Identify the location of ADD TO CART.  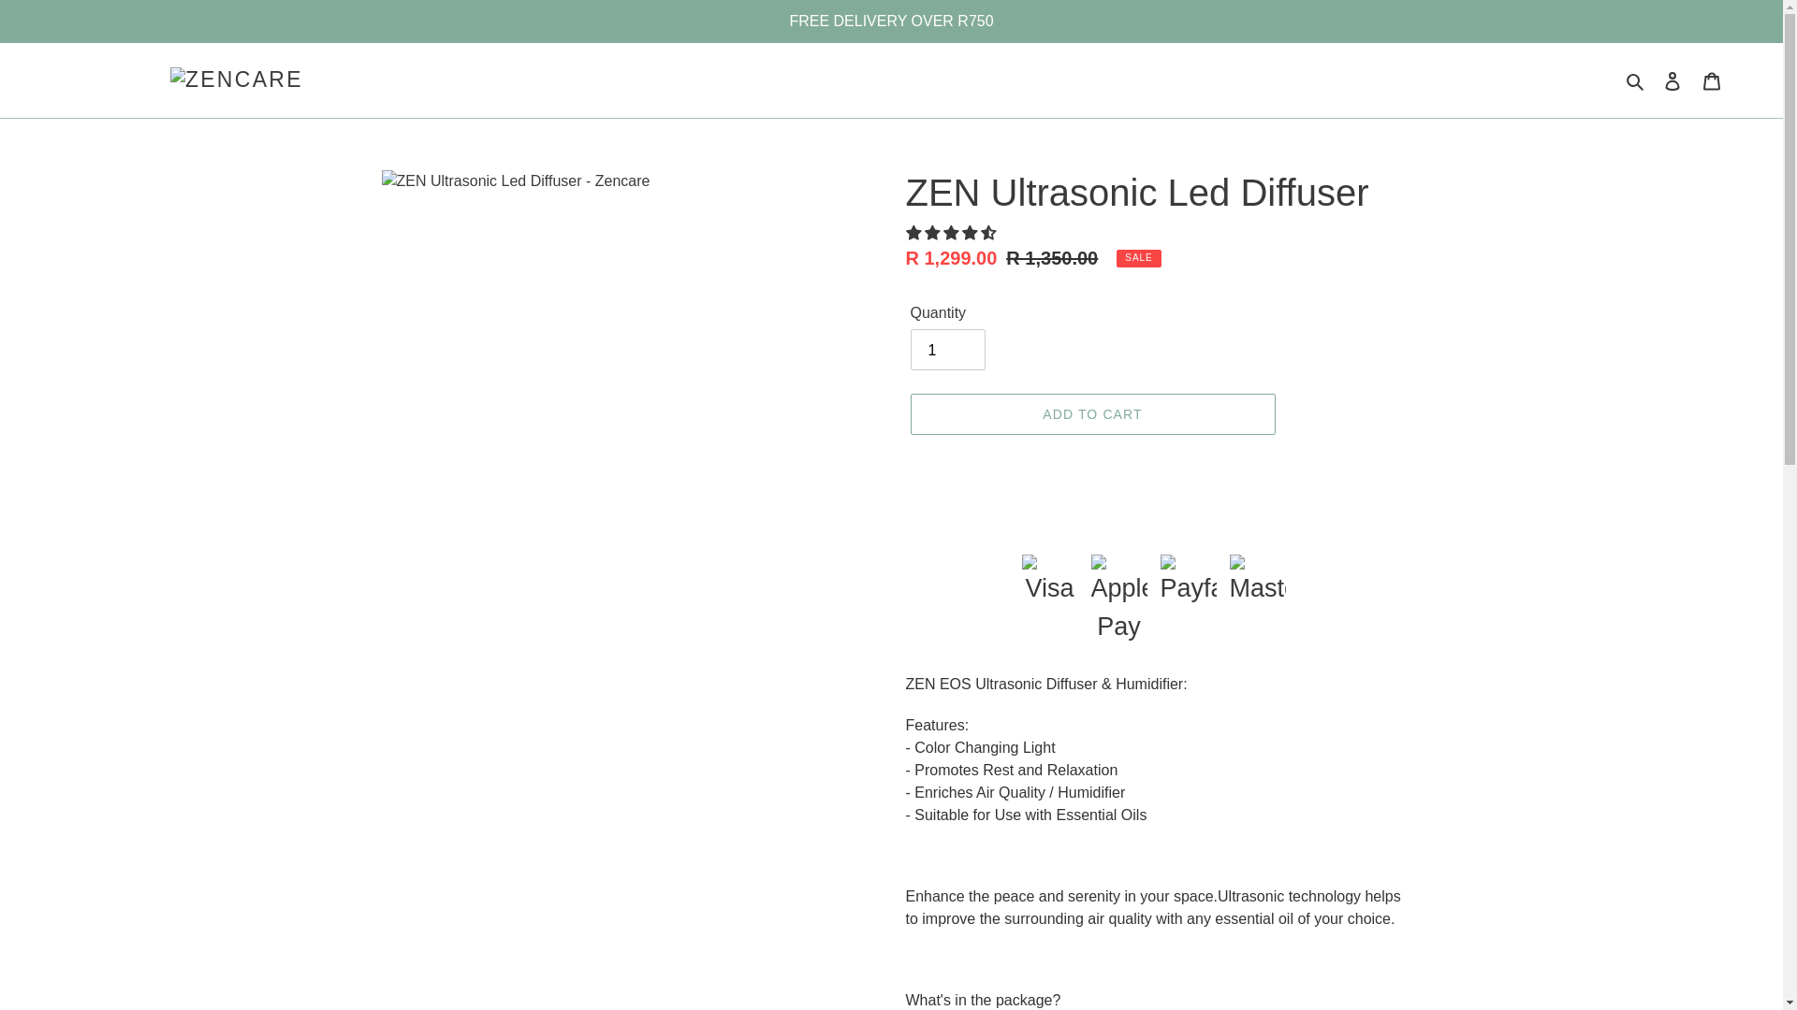
(1091, 414).